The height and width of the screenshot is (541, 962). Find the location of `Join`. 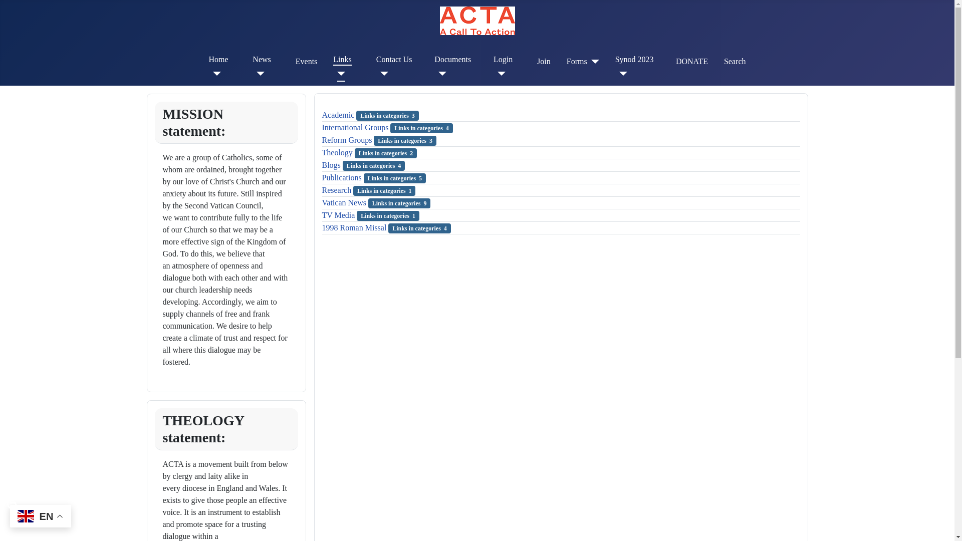

Join is located at coordinates (543, 62).